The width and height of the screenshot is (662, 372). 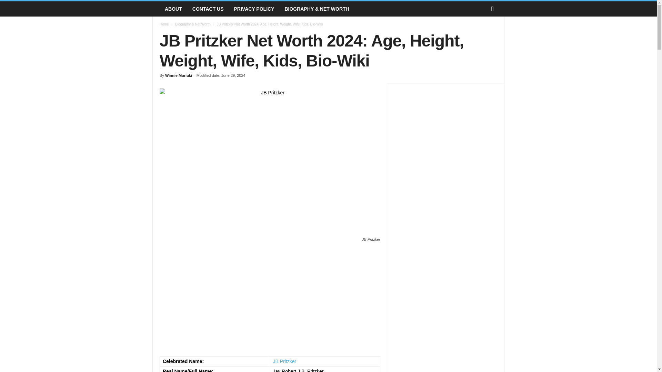 I want to click on Wealthy Persons, so click(x=156, y=9).